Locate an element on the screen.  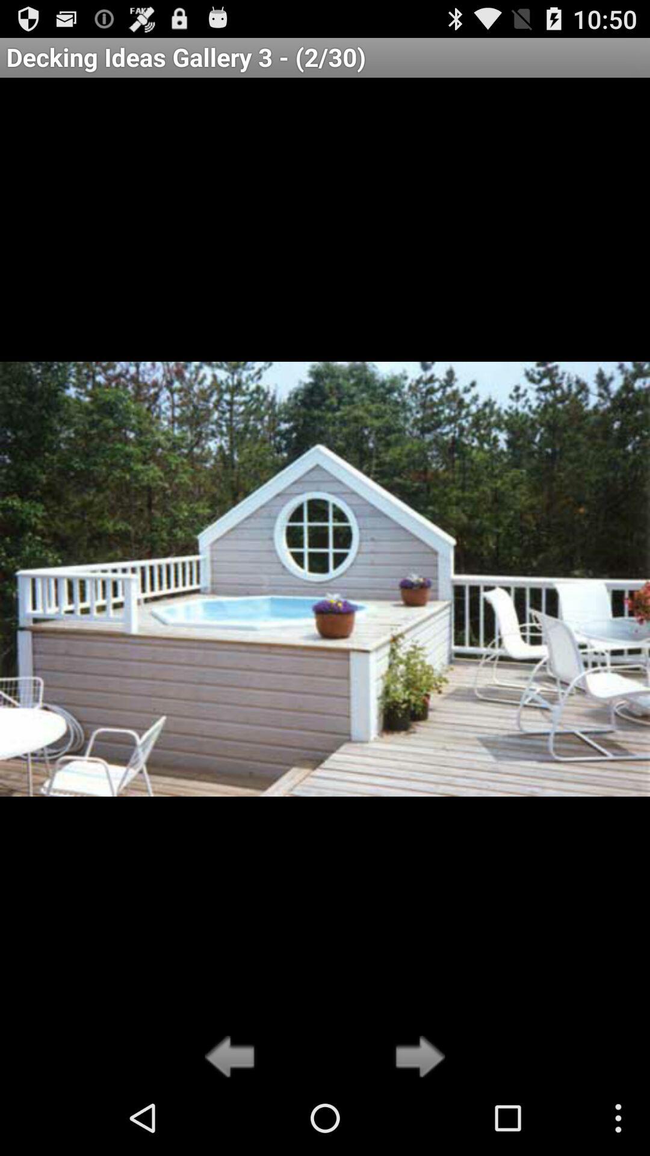
go back is located at coordinates (234, 1058).